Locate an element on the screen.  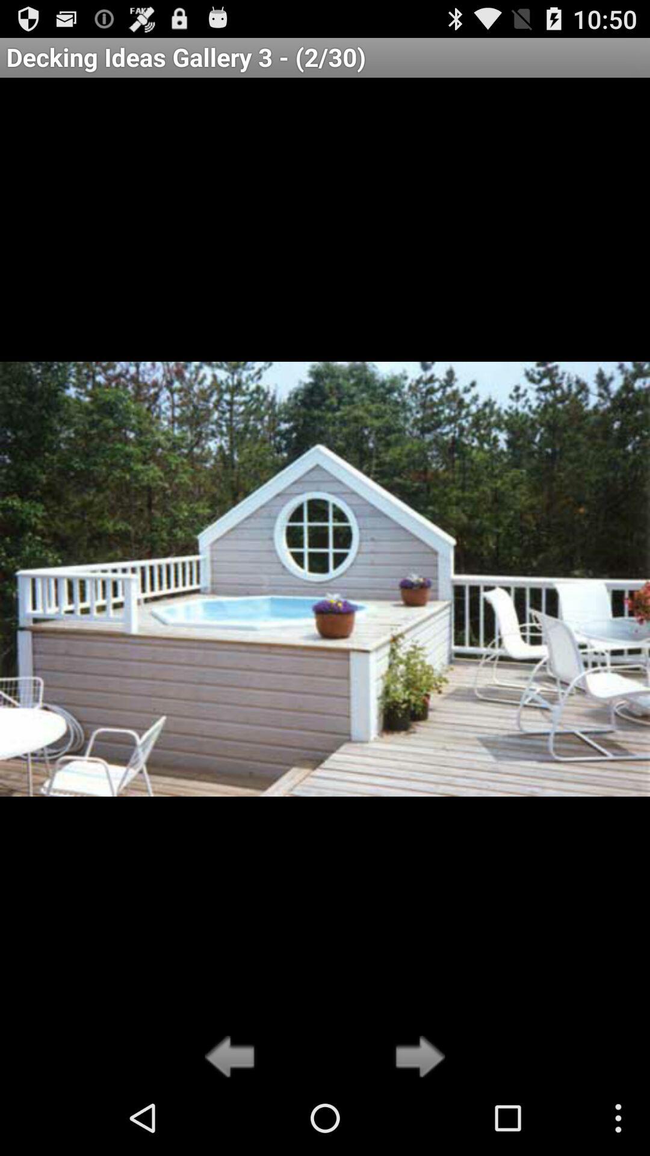
go back is located at coordinates (234, 1058).